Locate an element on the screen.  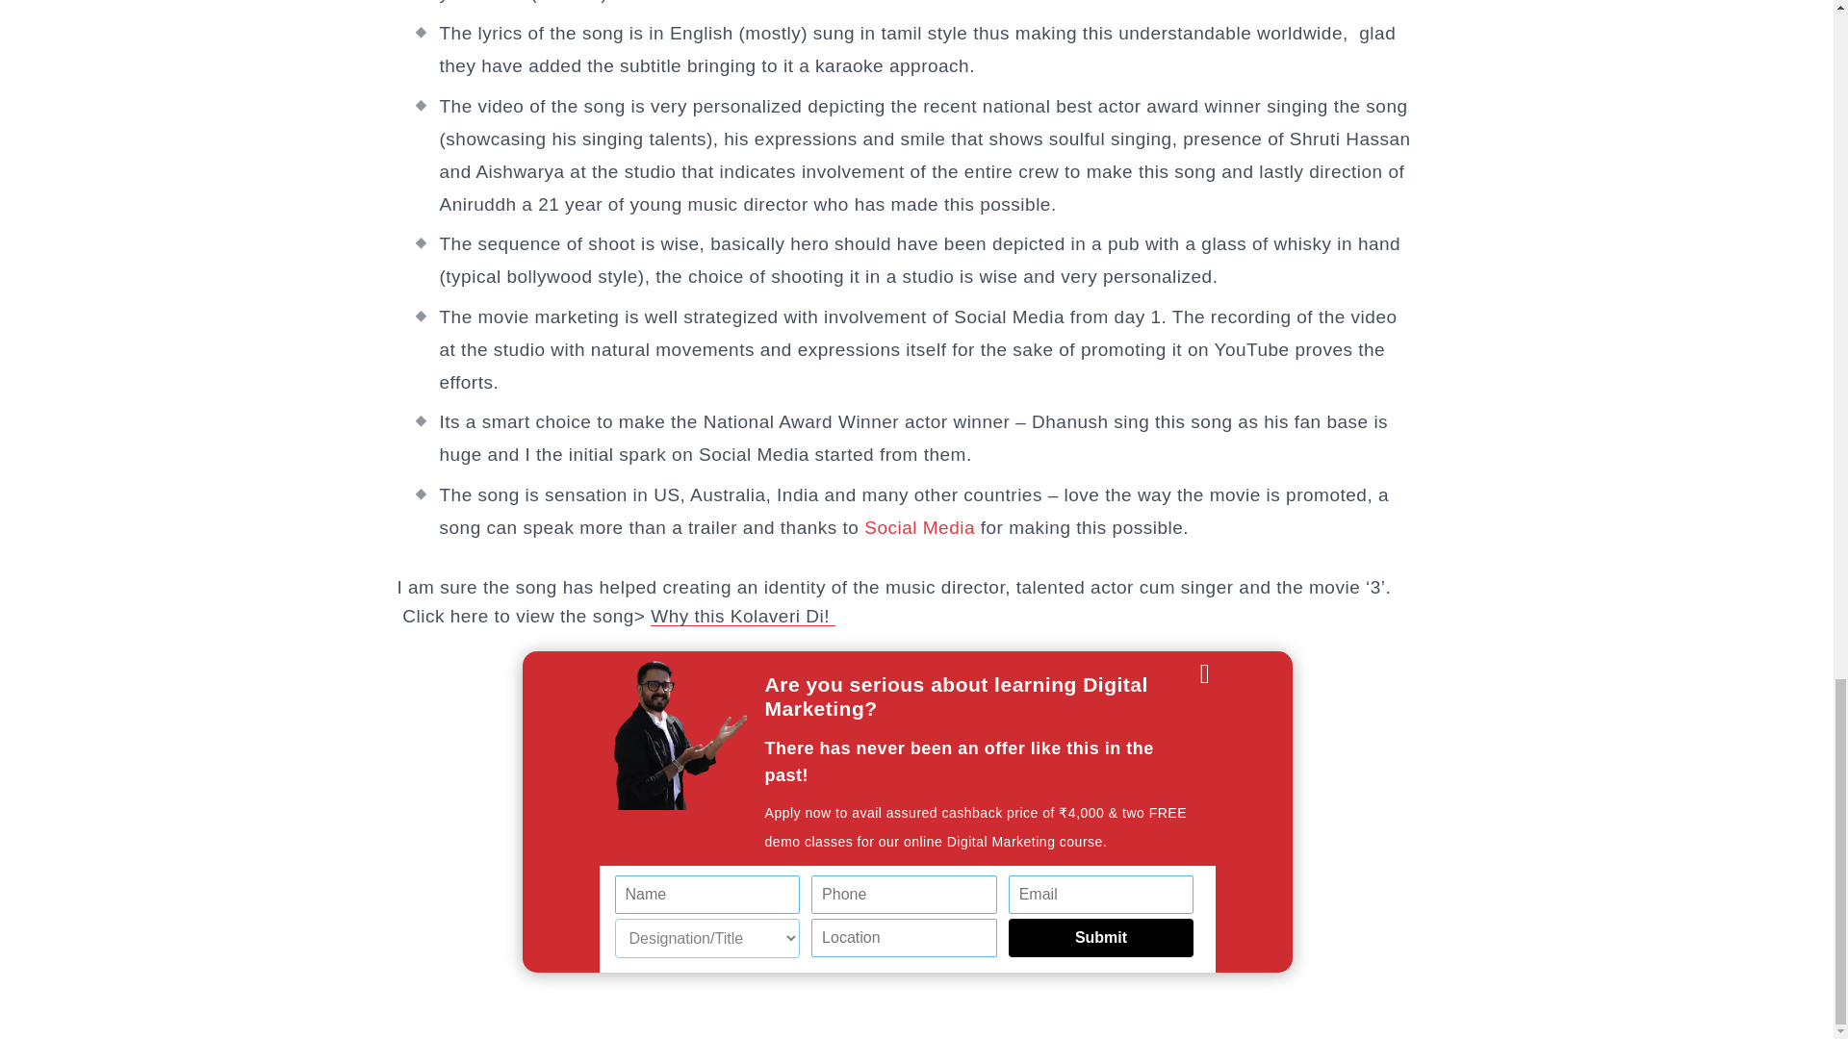
Why this Kolaveri Di!  is located at coordinates (742, 616).